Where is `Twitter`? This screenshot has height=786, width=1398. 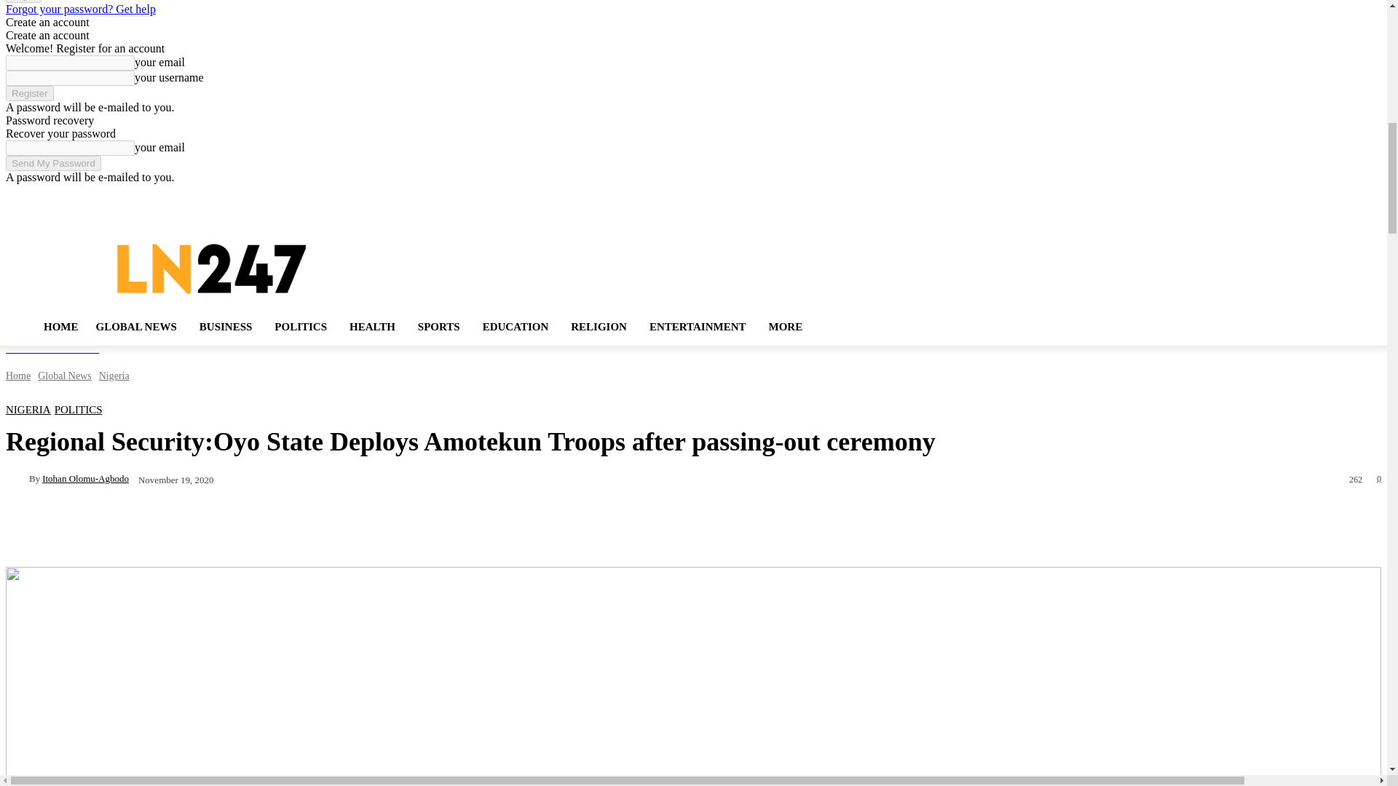
Twitter is located at coordinates (1334, 196).